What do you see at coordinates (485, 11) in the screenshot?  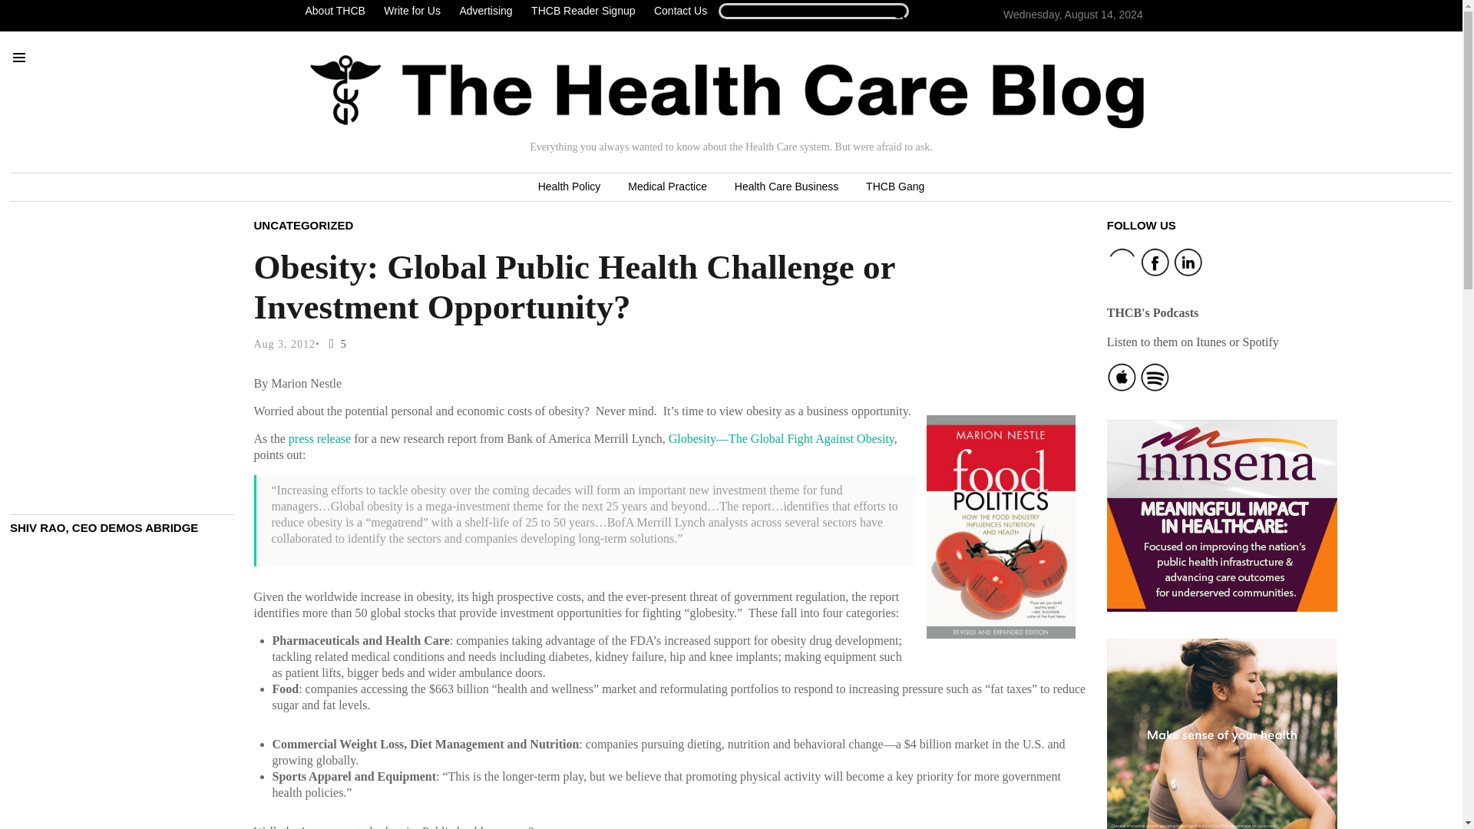 I see `Advertising` at bounding box center [485, 11].